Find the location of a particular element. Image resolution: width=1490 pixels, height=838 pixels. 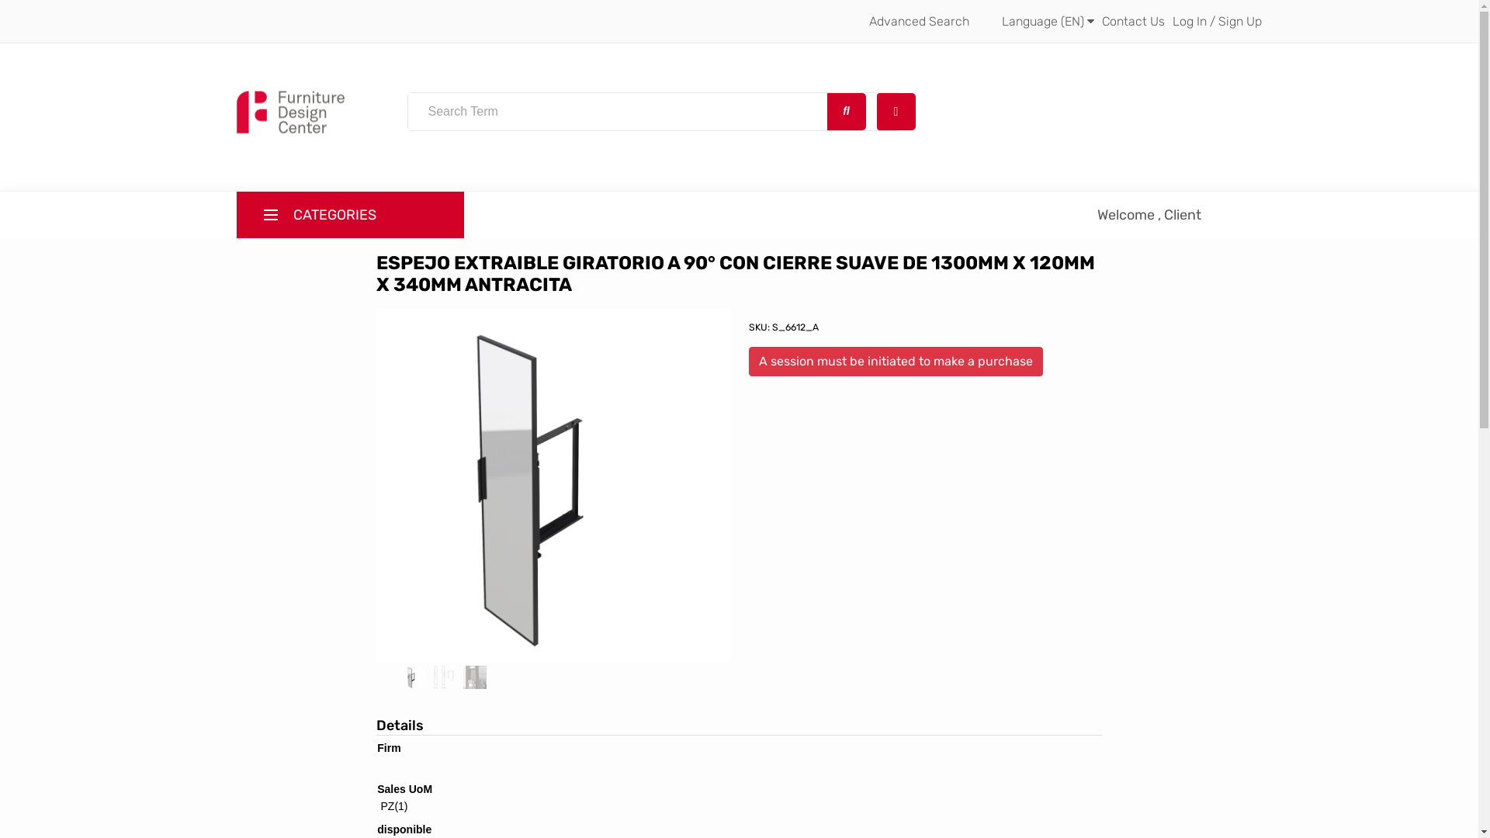

108 is located at coordinates (365, 587).